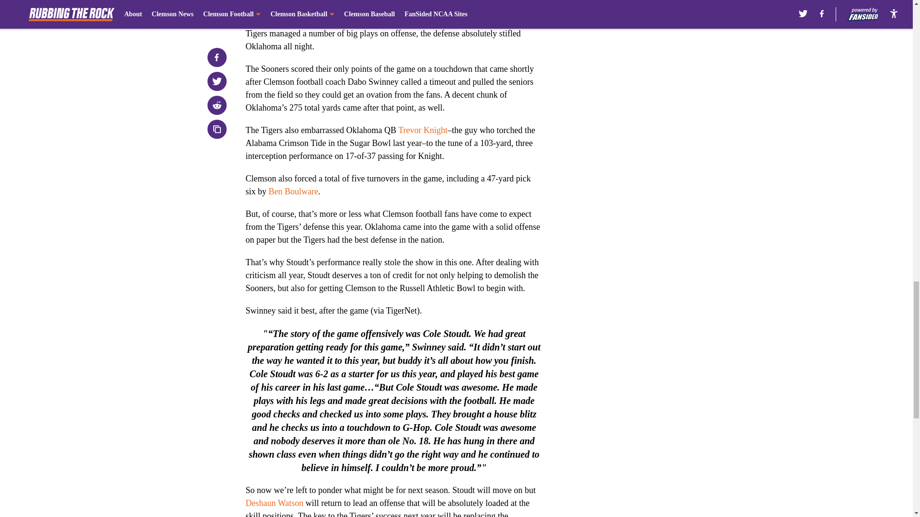 This screenshot has height=517, width=920. What do you see at coordinates (423, 130) in the screenshot?
I see `Trevor Knight` at bounding box center [423, 130].